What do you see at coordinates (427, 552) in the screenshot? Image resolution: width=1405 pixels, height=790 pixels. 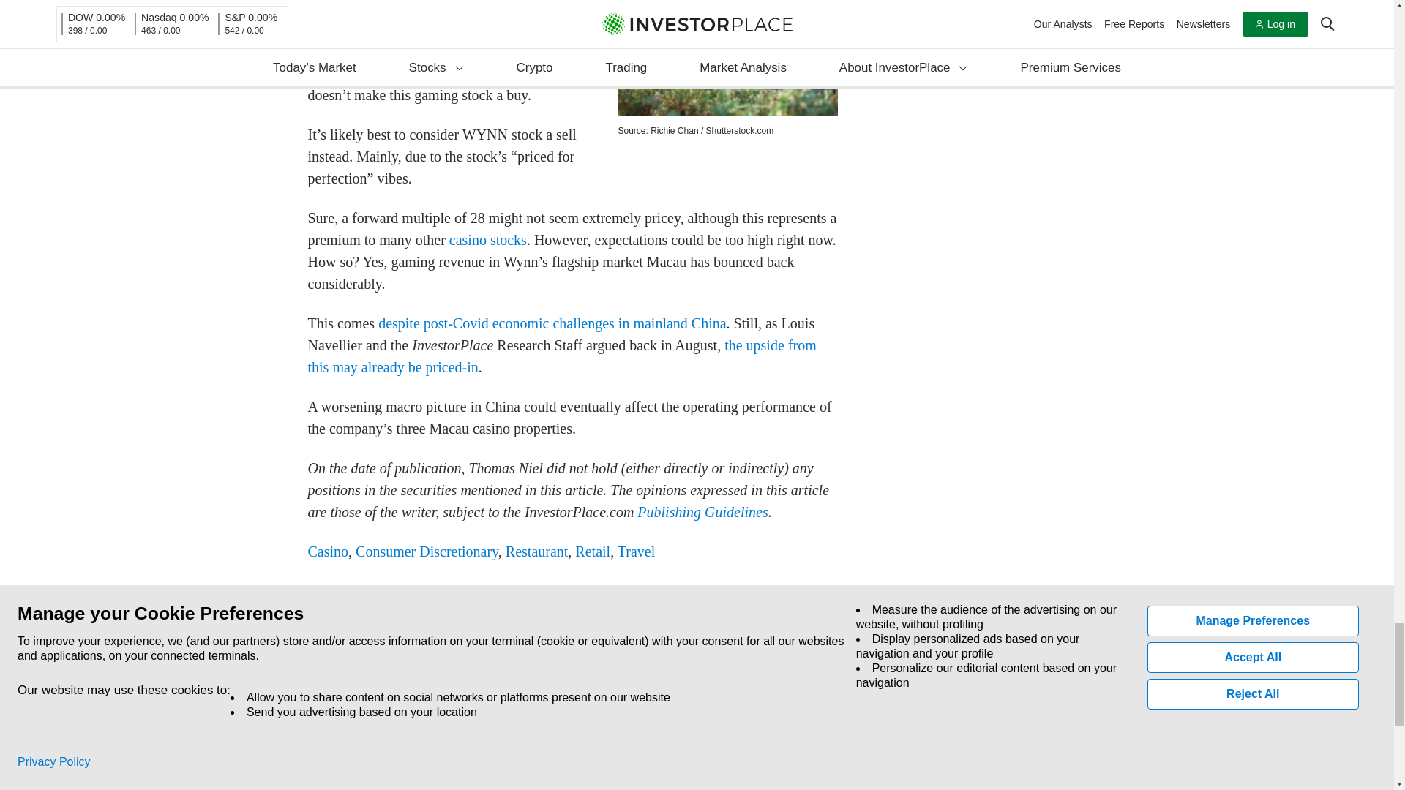 I see `Articles from Consumer Discretionary industry` at bounding box center [427, 552].